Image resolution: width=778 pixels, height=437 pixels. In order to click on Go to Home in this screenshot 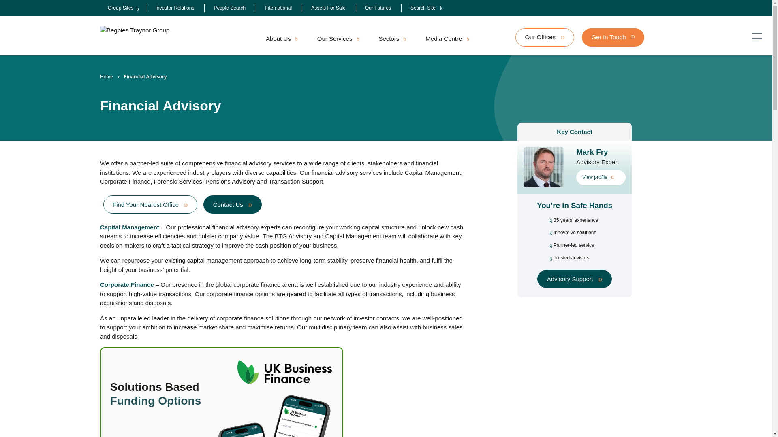, I will do `click(106, 77)`.